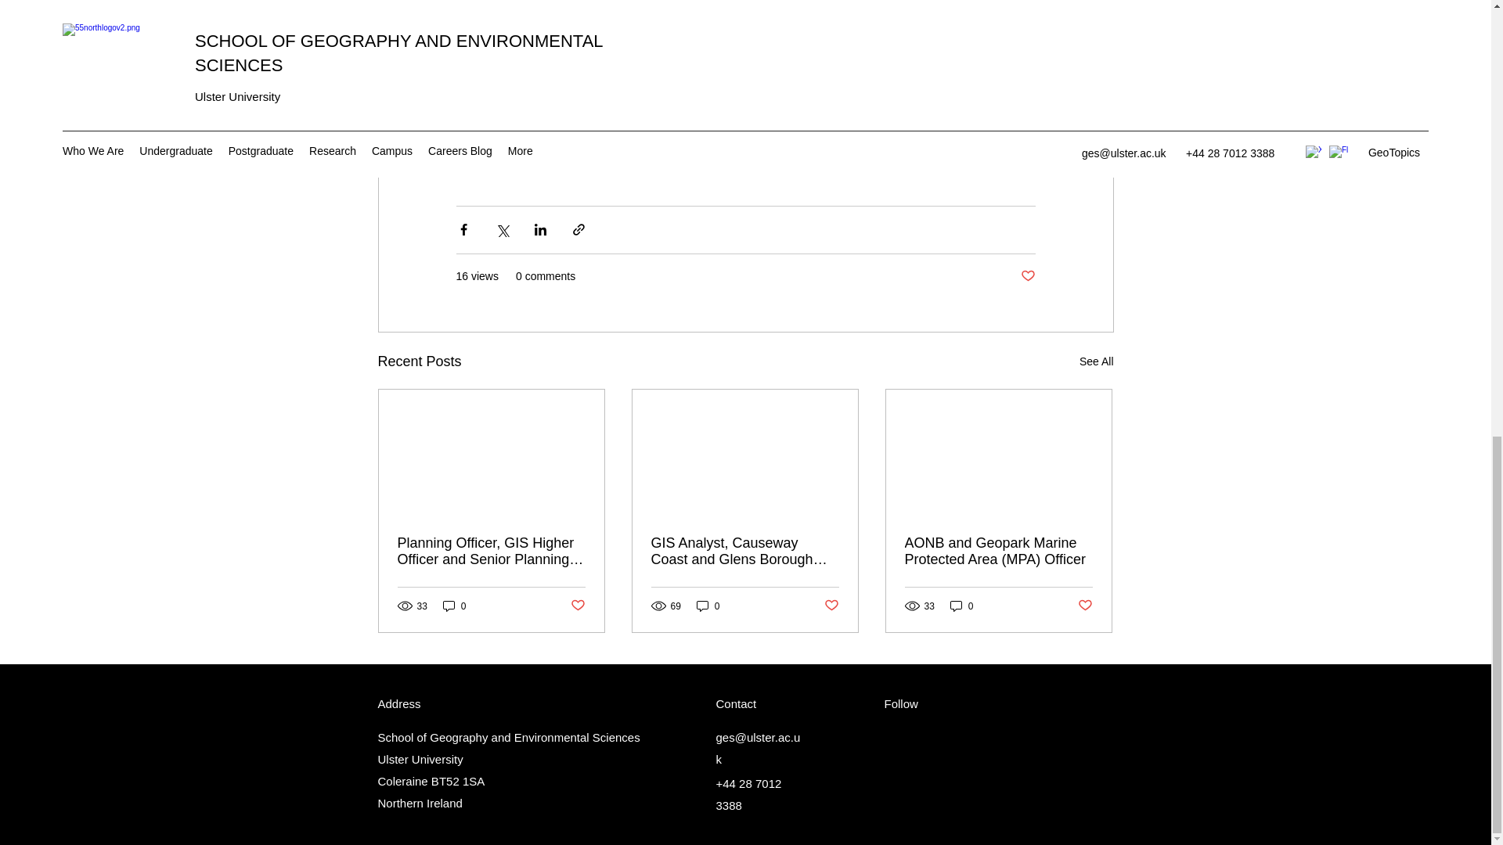  I want to click on Post not marked as liked, so click(576, 606).